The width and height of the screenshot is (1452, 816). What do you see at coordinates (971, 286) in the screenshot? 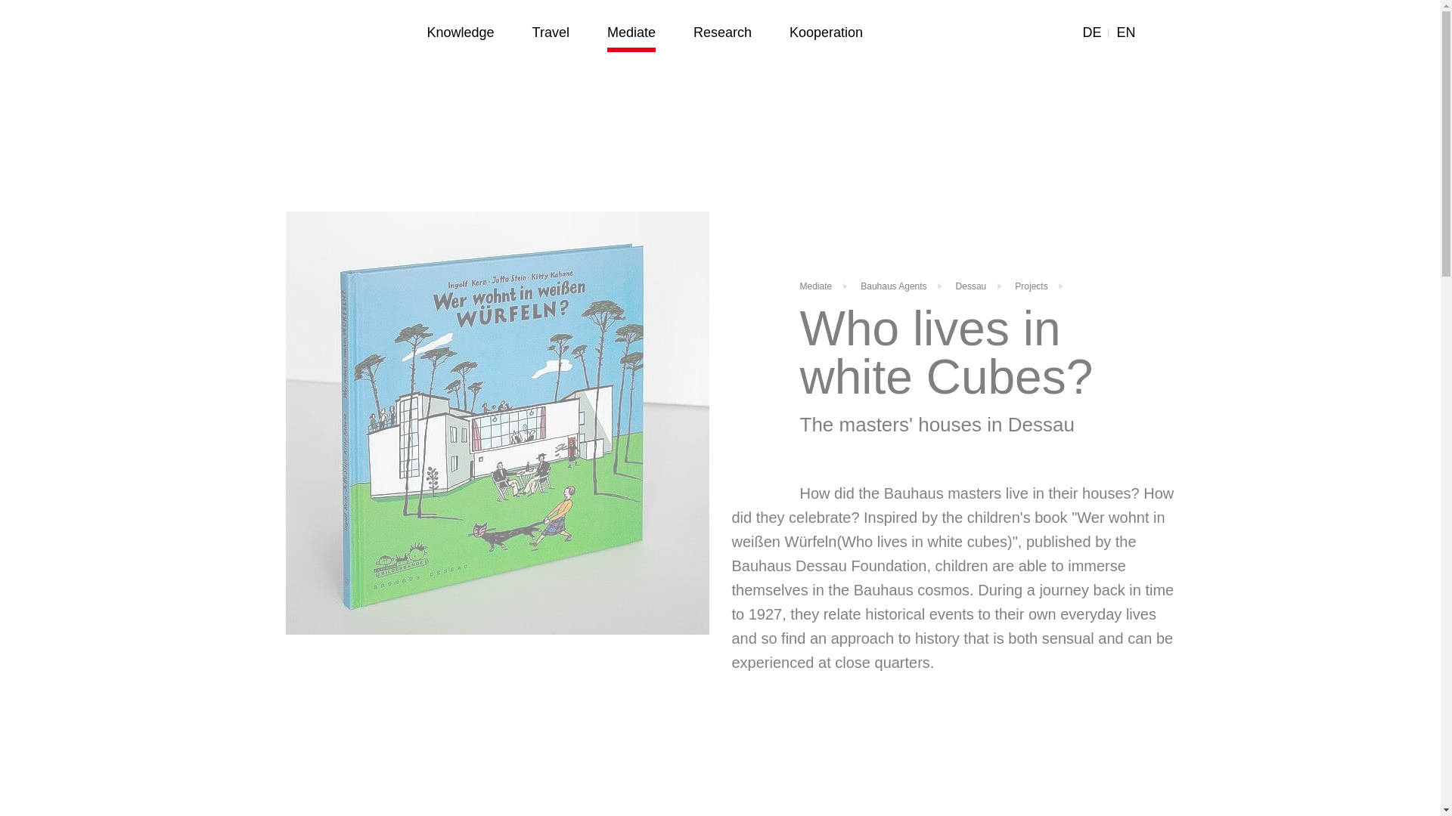
I see `Dessau` at bounding box center [971, 286].